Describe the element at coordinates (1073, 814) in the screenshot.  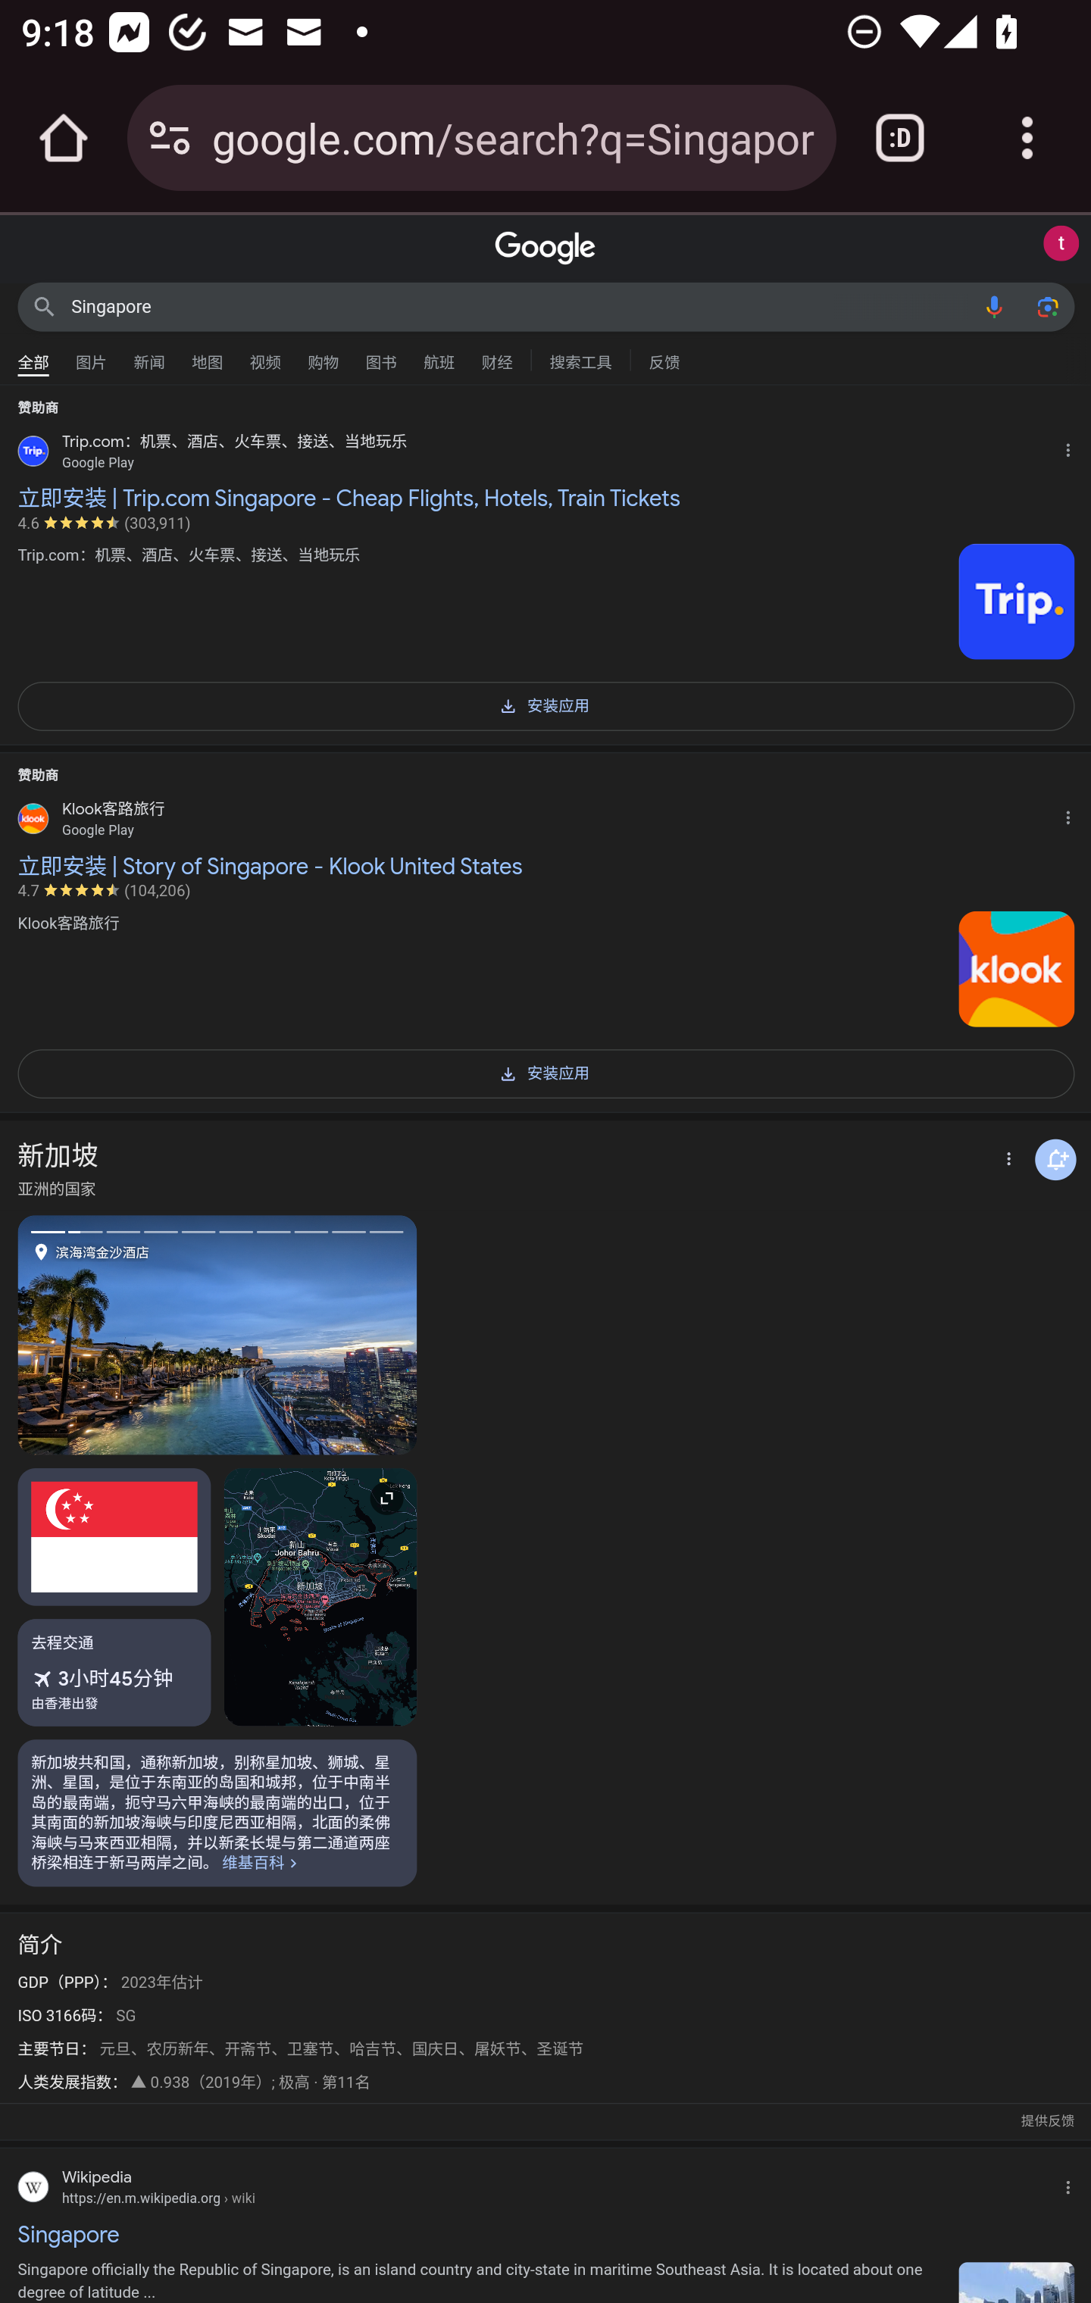
I see `为什么会显示该广告？` at that location.